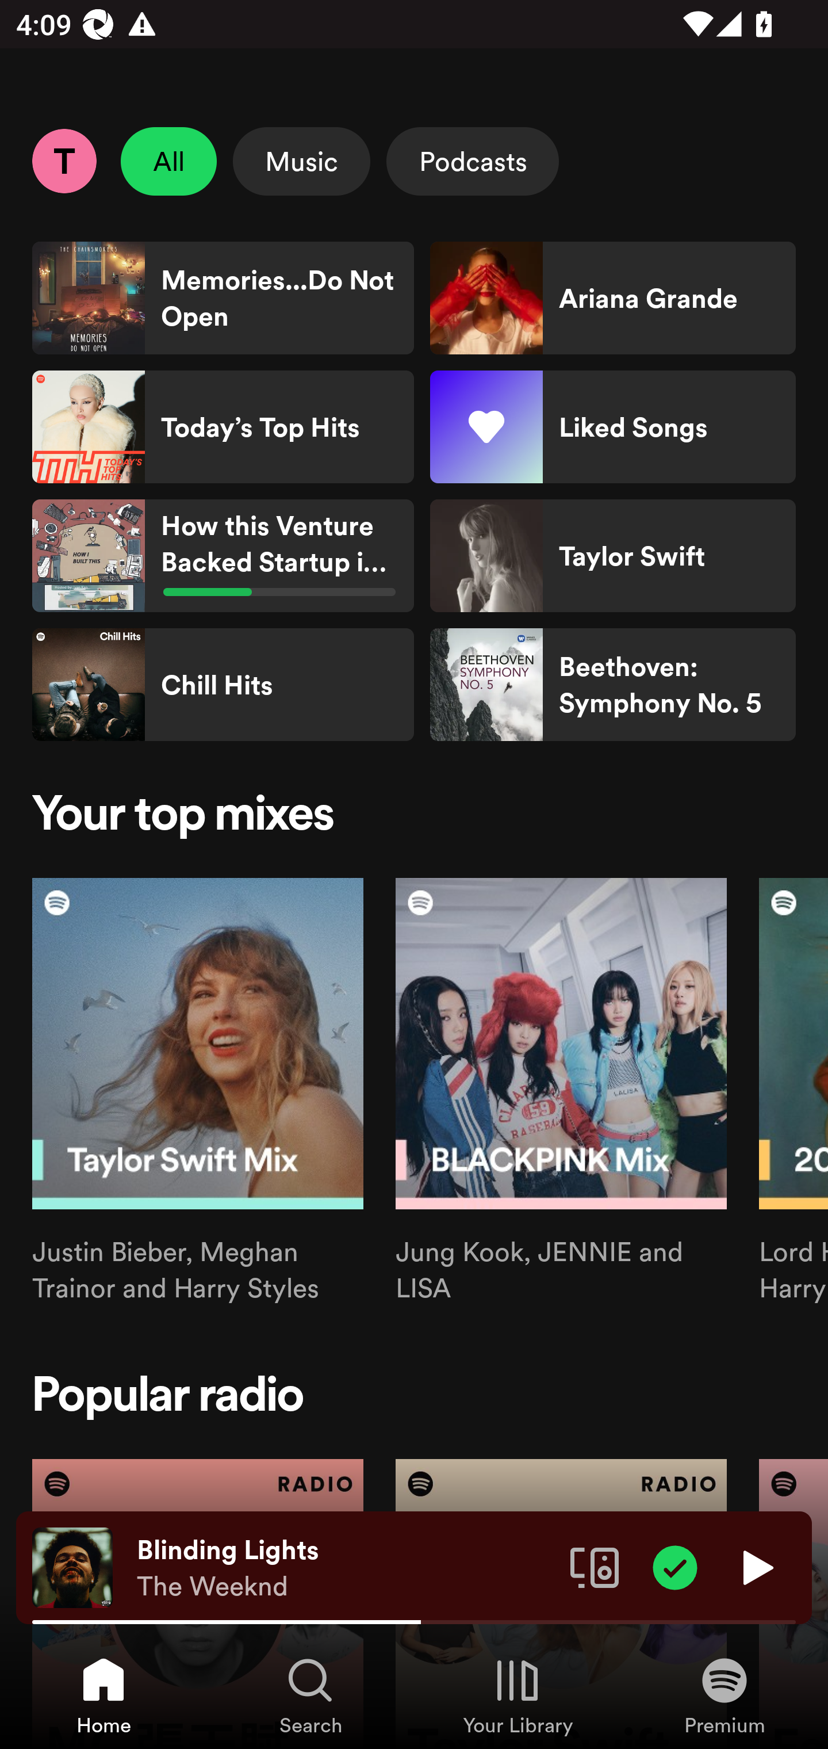 The height and width of the screenshot is (1749, 828). Describe the element at coordinates (612, 556) in the screenshot. I see `Taylor Swift Shortcut Taylor Swift` at that location.